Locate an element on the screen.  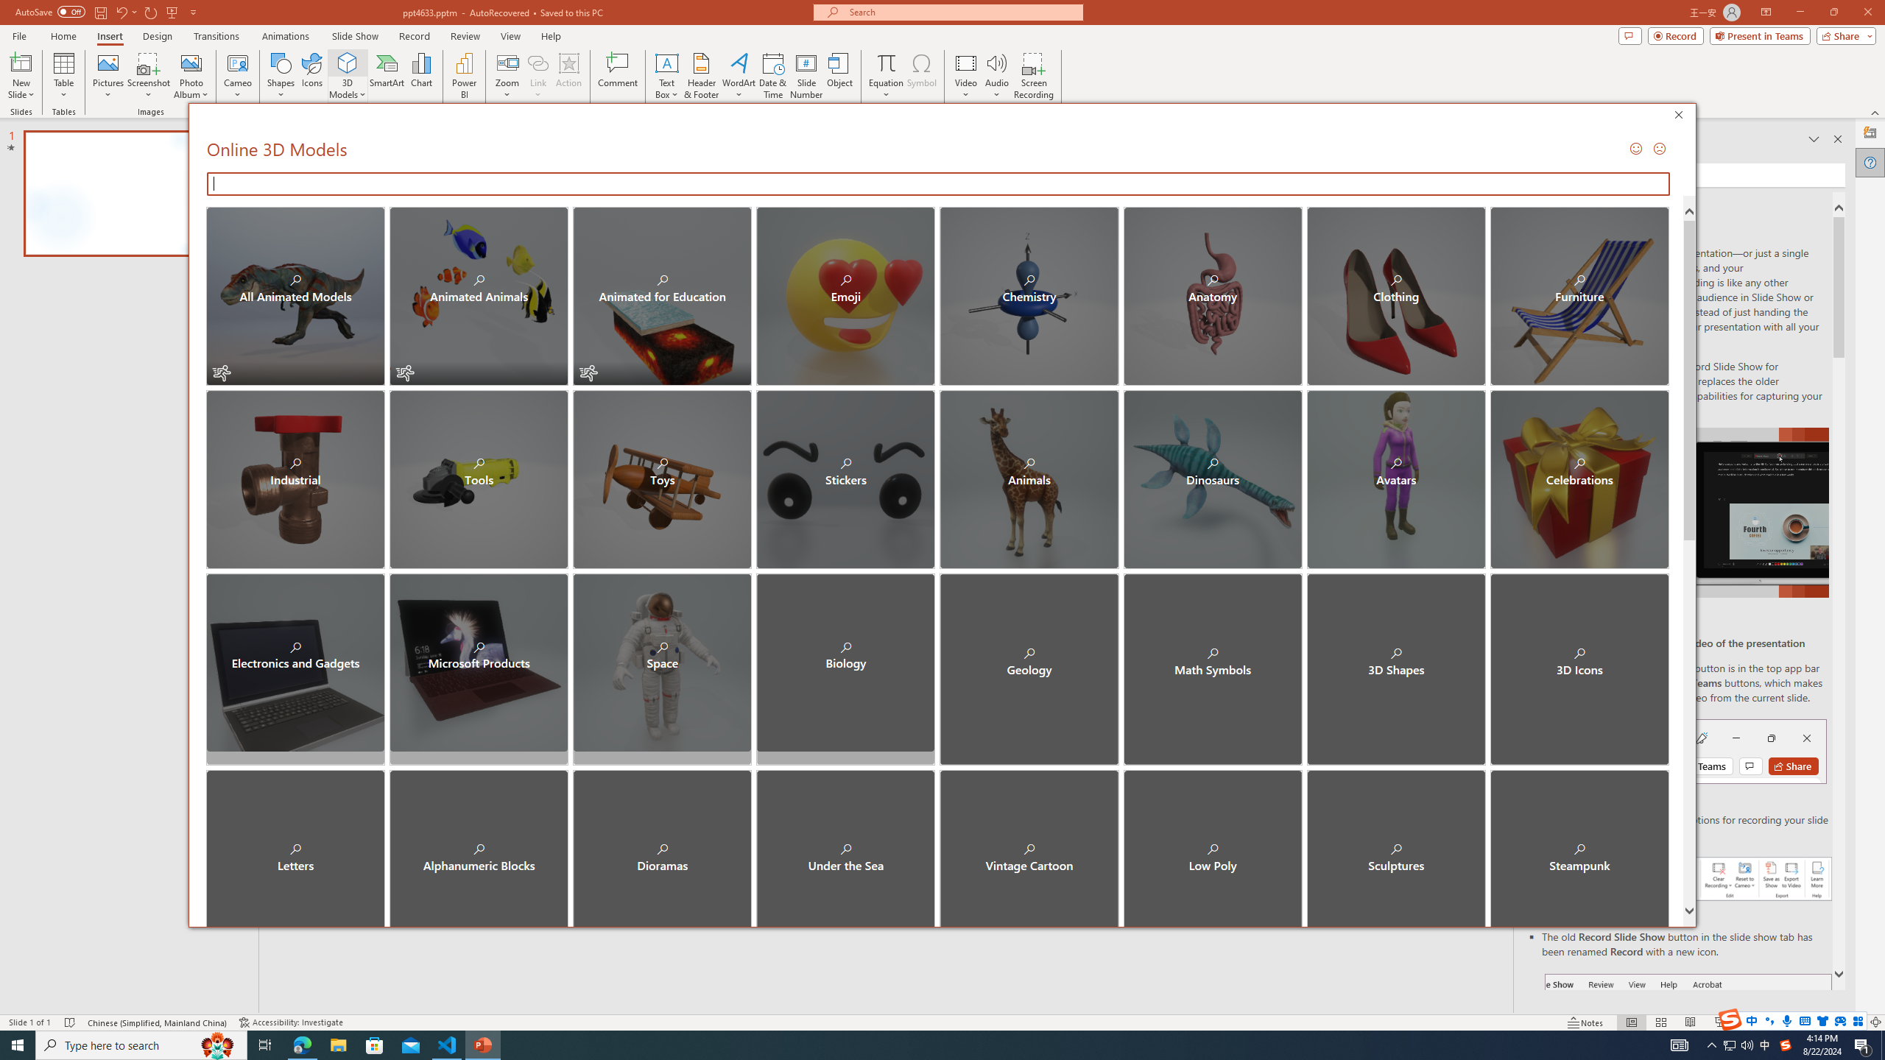
Emoji is located at coordinates (846, 296).